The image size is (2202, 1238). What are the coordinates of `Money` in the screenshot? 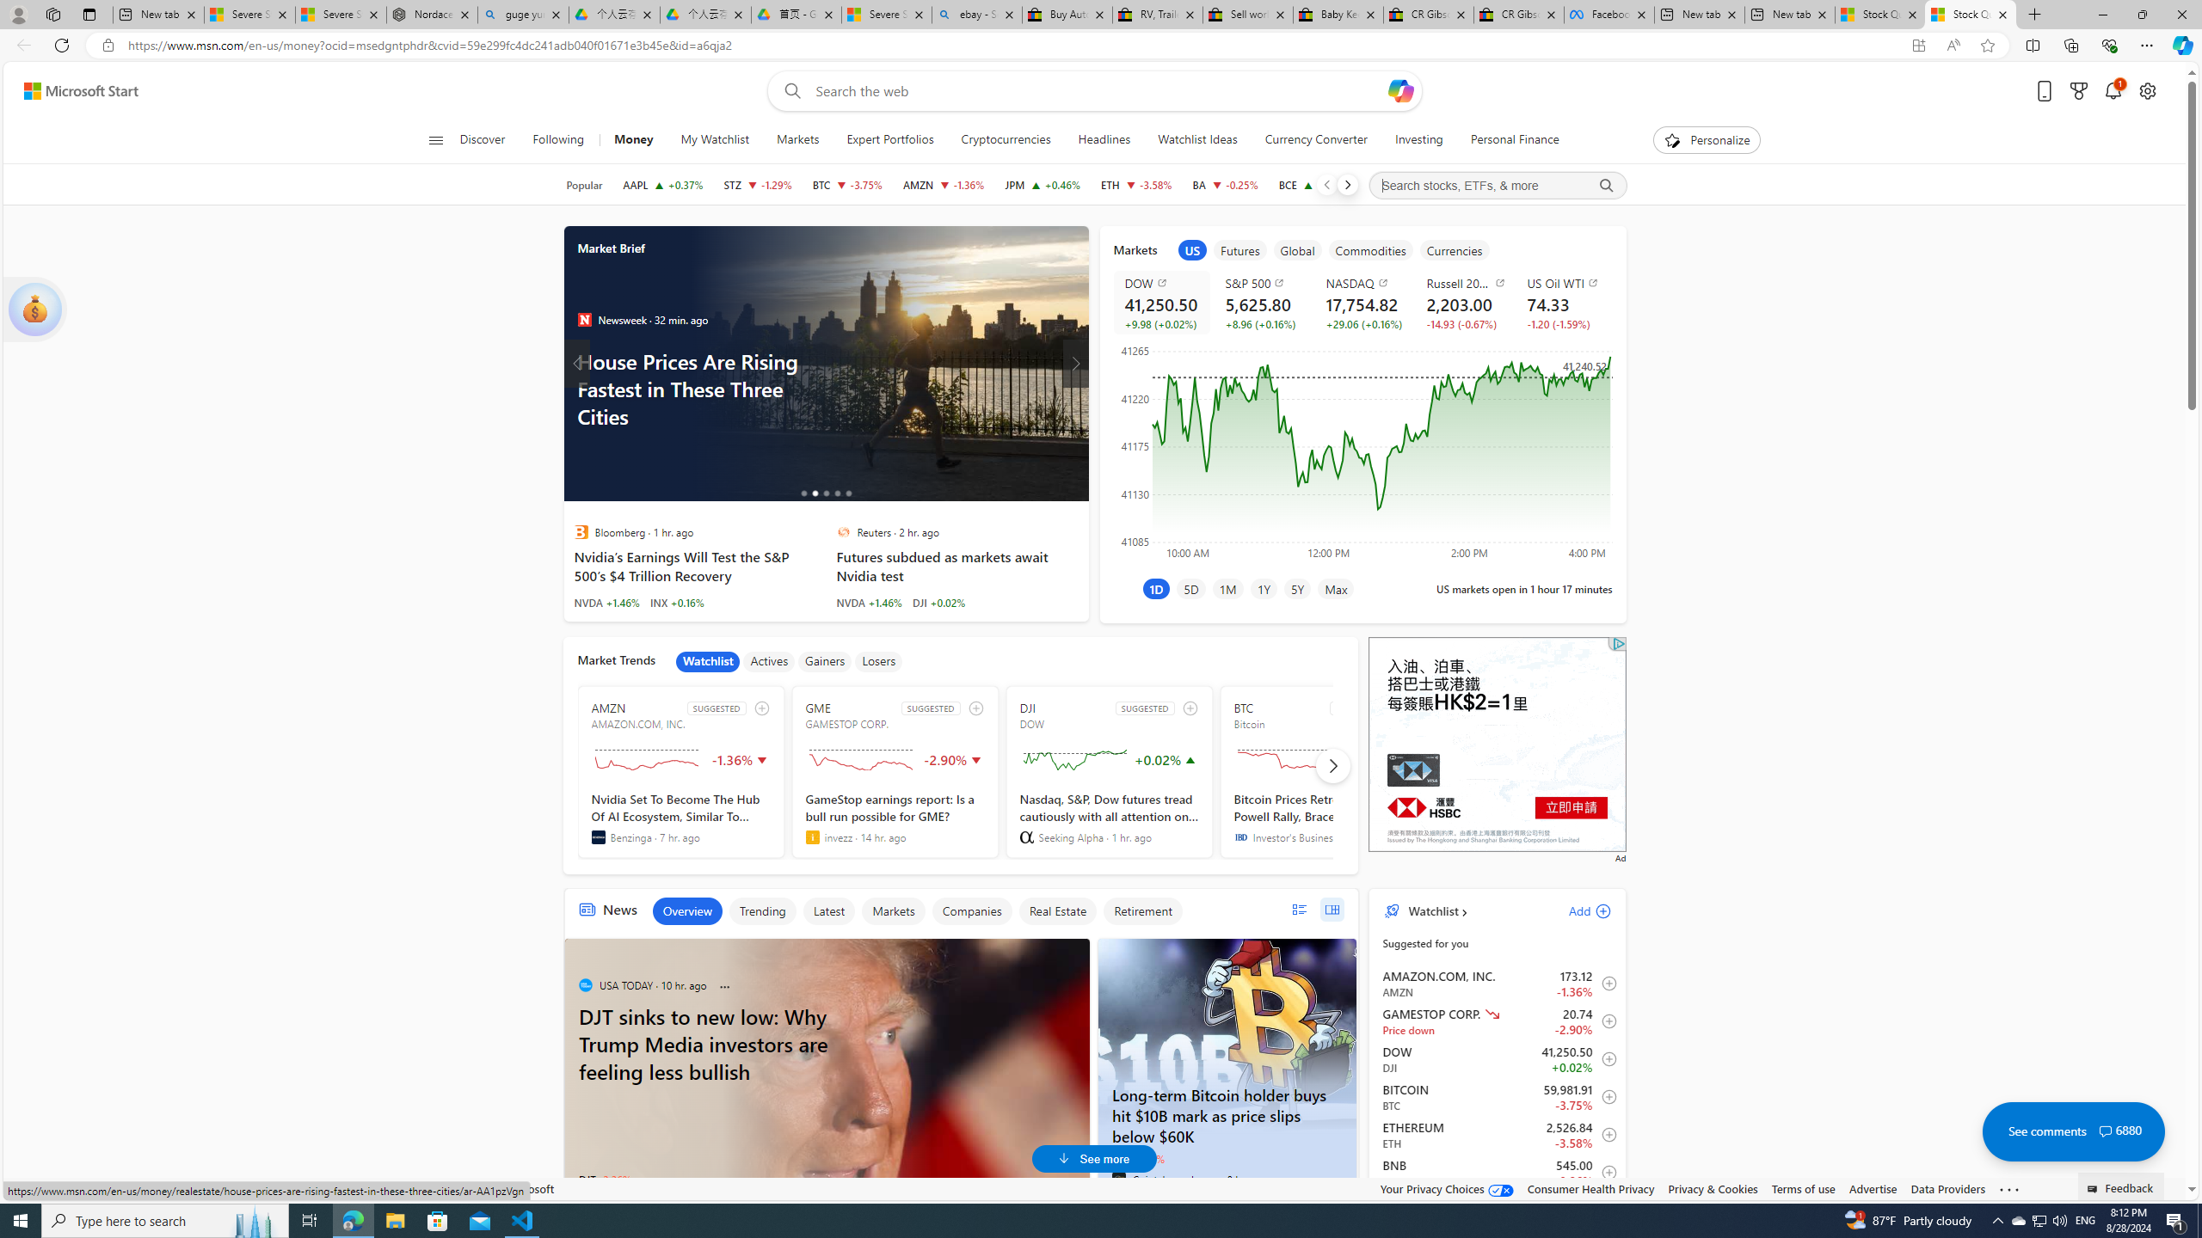 It's located at (633, 140).